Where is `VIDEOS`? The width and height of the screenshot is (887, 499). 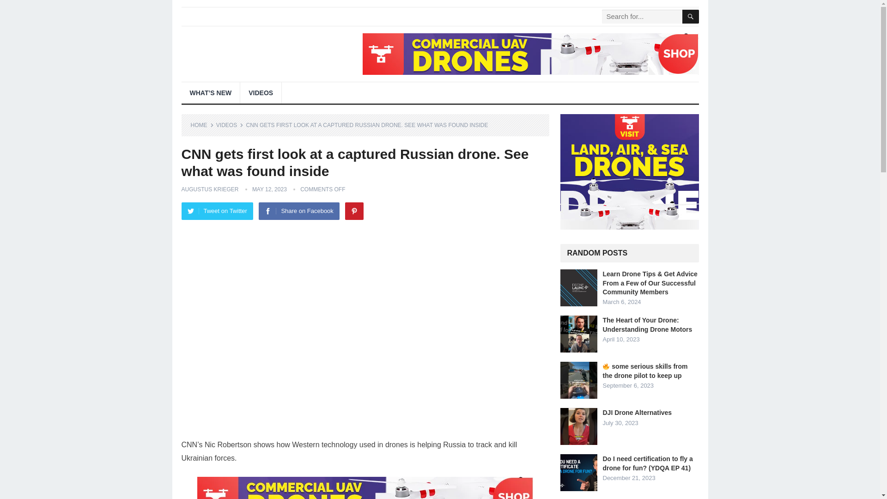
VIDEOS is located at coordinates (230, 125).